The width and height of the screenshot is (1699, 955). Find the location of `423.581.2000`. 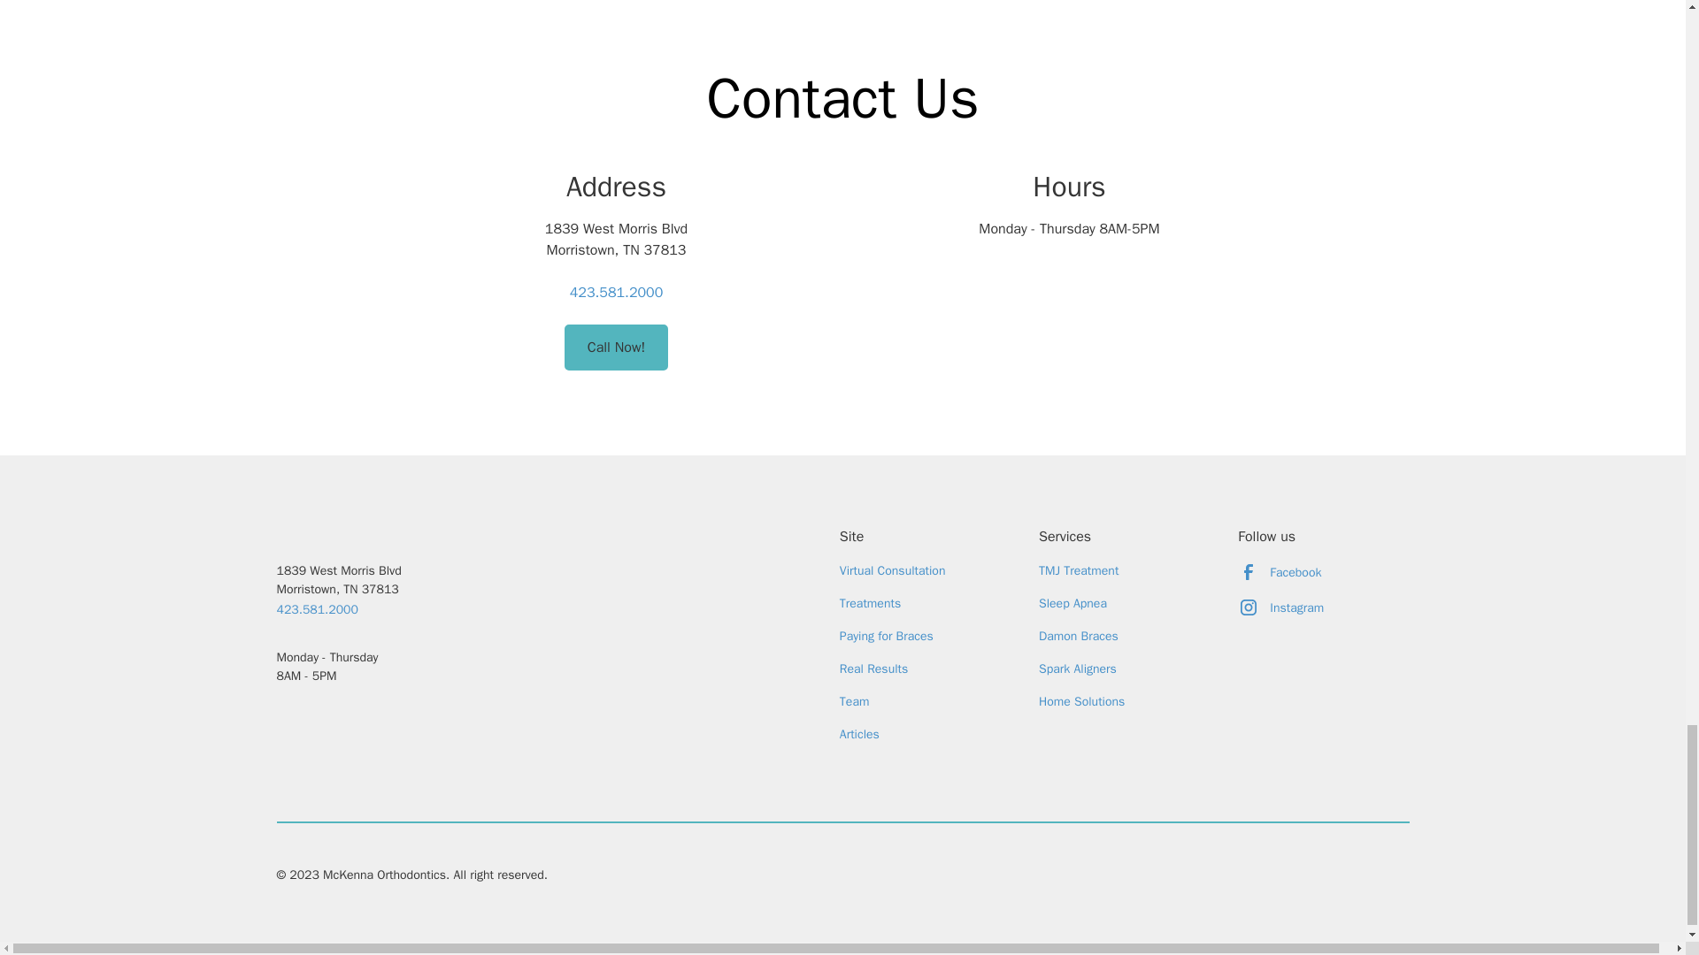

423.581.2000 is located at coordinates (616, 292).